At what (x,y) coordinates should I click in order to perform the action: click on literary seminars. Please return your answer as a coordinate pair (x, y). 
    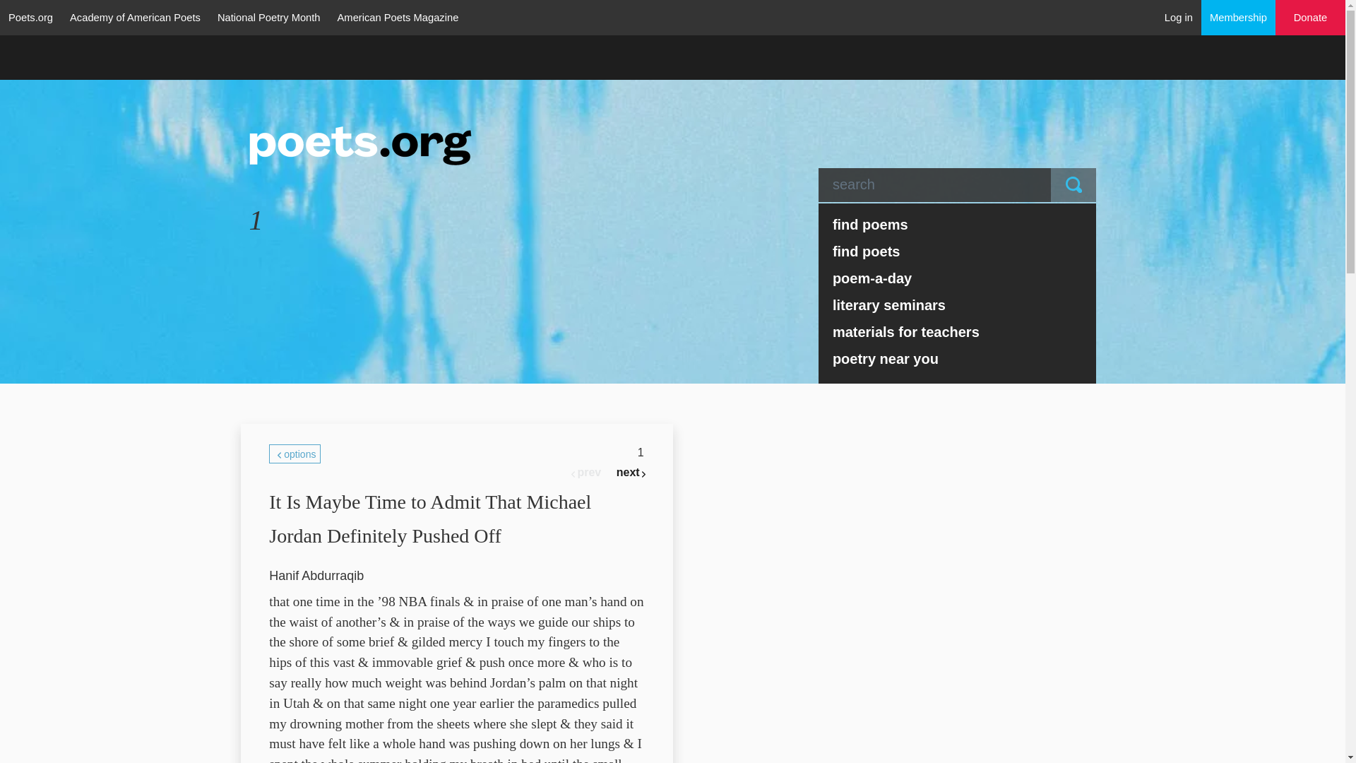
    Looking at the image, I should click on (958, 305).